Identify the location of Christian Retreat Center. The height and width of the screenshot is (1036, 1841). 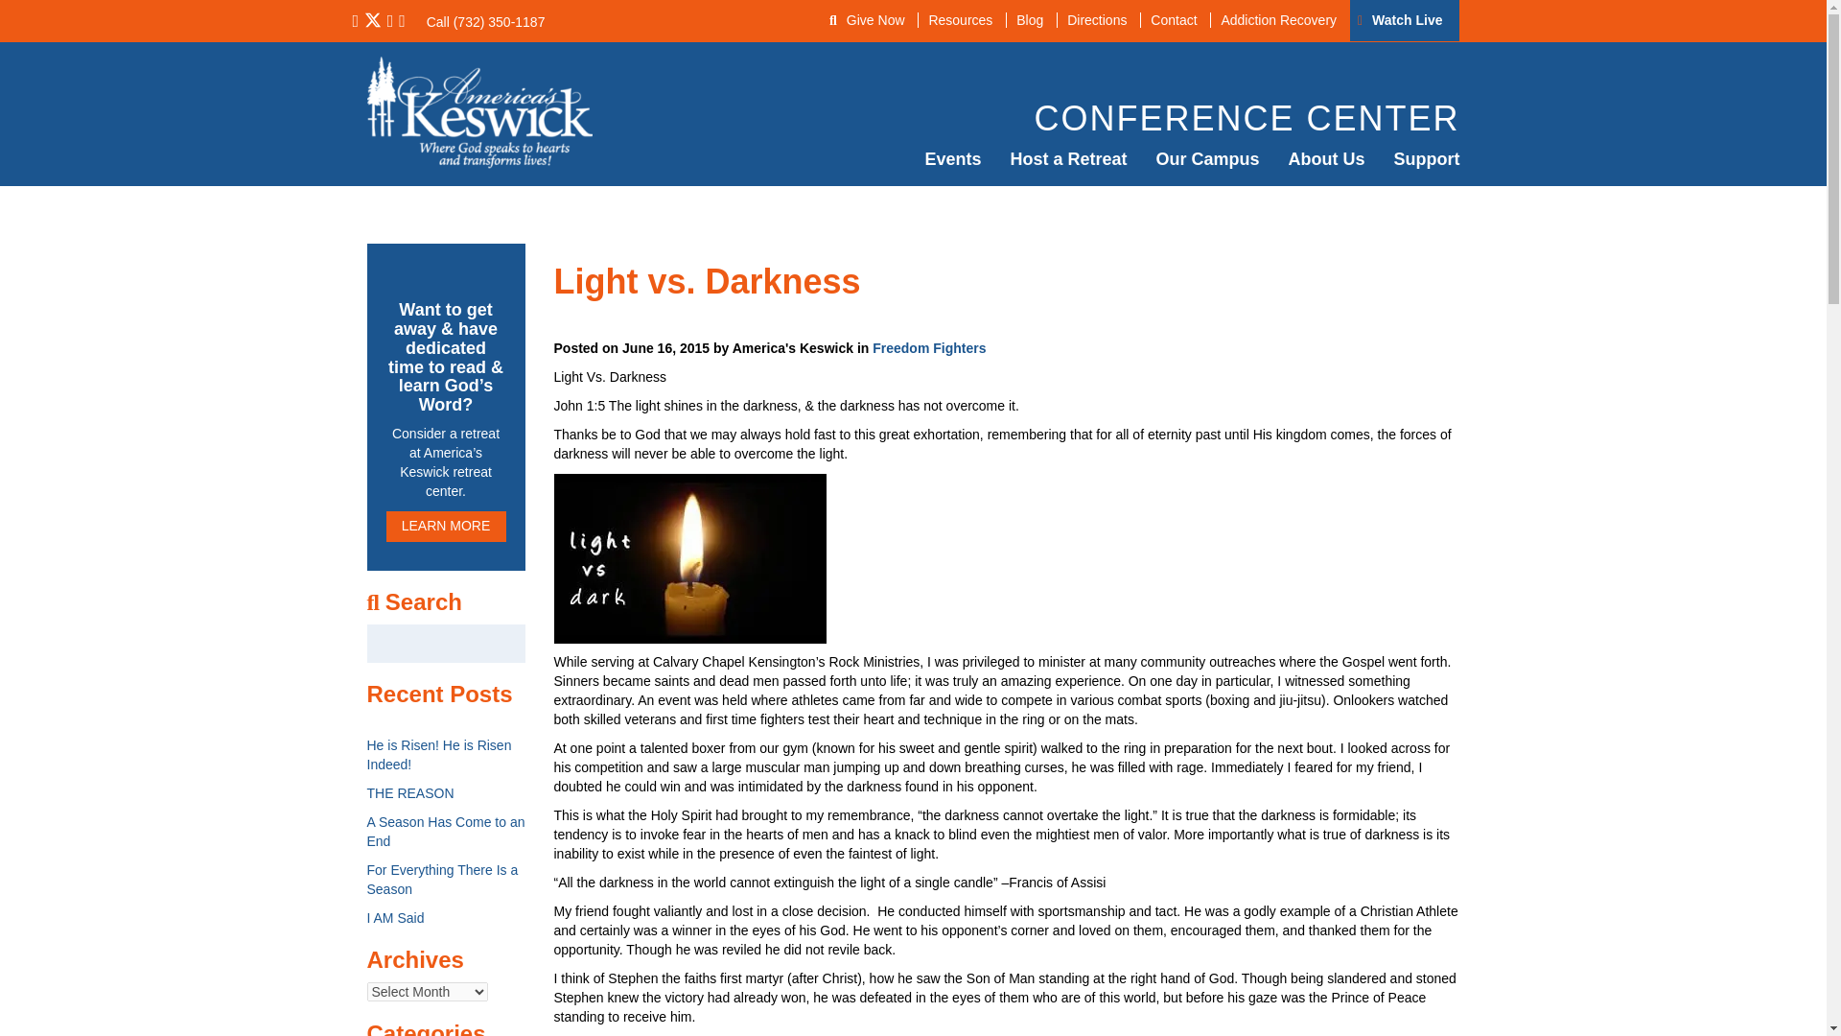
(1068, 159).